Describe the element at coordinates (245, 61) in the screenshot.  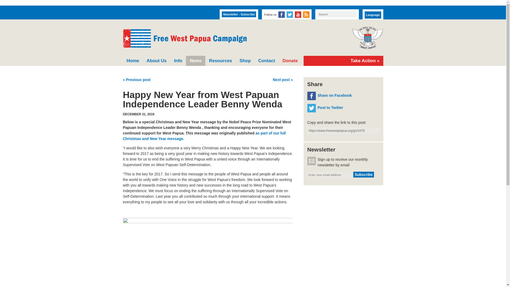
I see `Shop` at that location.